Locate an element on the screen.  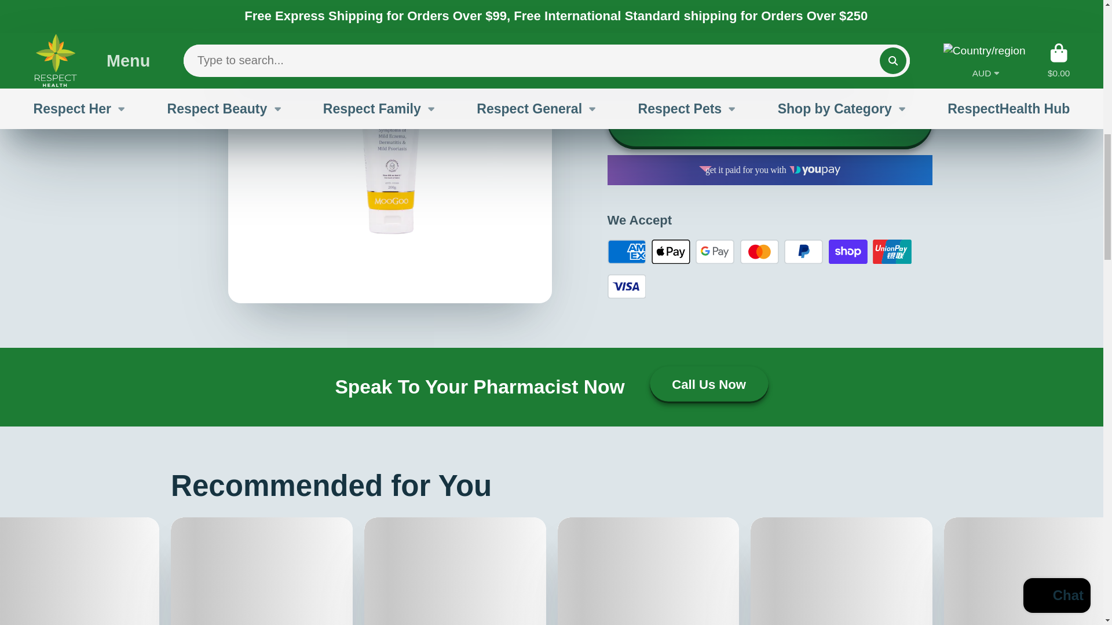
American Express is located at coordinates (627, 251).